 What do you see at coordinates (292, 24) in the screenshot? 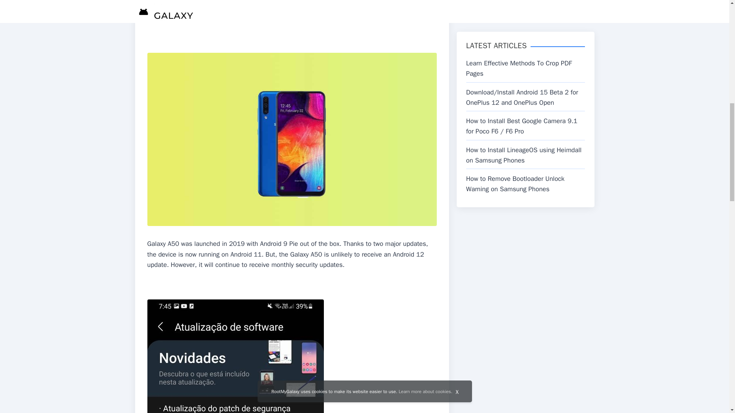
I see `Advertisement` at bounding box center [292, 24].